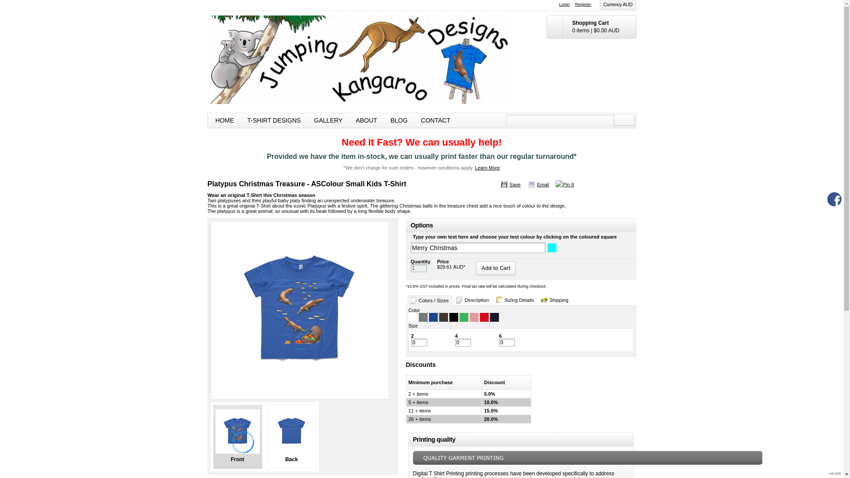 The height and width of the screenshot is (478, 850). I want to click on Front, so click(237, 437).